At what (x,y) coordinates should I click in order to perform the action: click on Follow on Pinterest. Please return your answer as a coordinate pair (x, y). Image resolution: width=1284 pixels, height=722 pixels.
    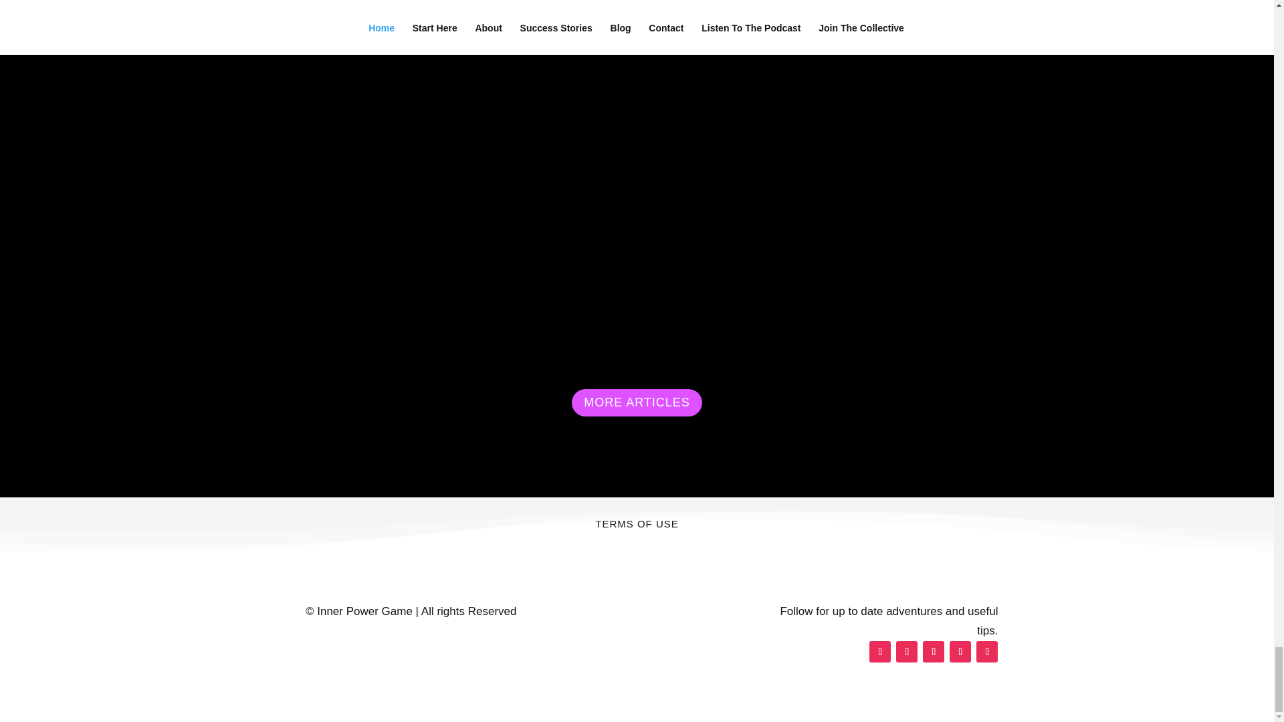
    Looking at the image, I should click on (960, 652).